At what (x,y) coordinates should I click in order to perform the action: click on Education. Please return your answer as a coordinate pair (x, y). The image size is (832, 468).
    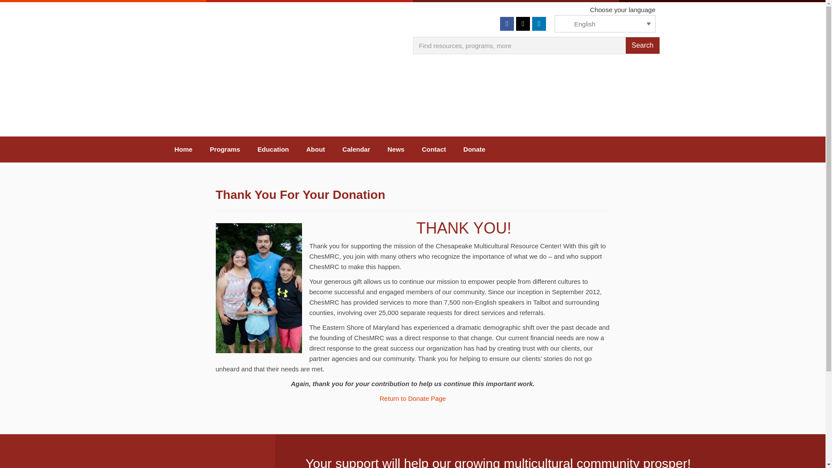
    Looking at the image, I should click on (273, 149).